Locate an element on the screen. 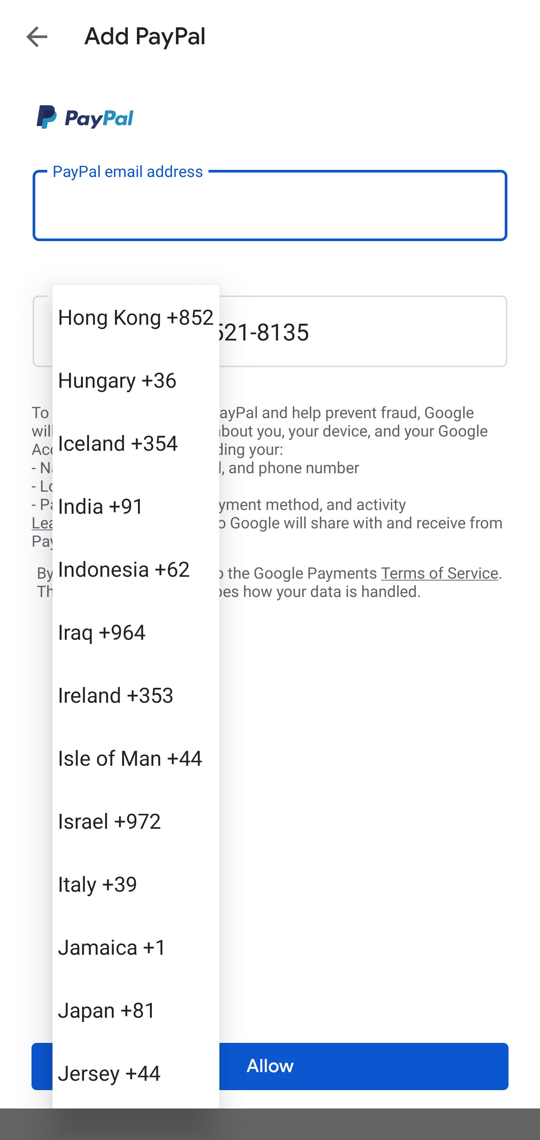 Image resolution: width=540 pixels, height=1140 pixels. Iraq +964 is located at coordinates (136, 631).